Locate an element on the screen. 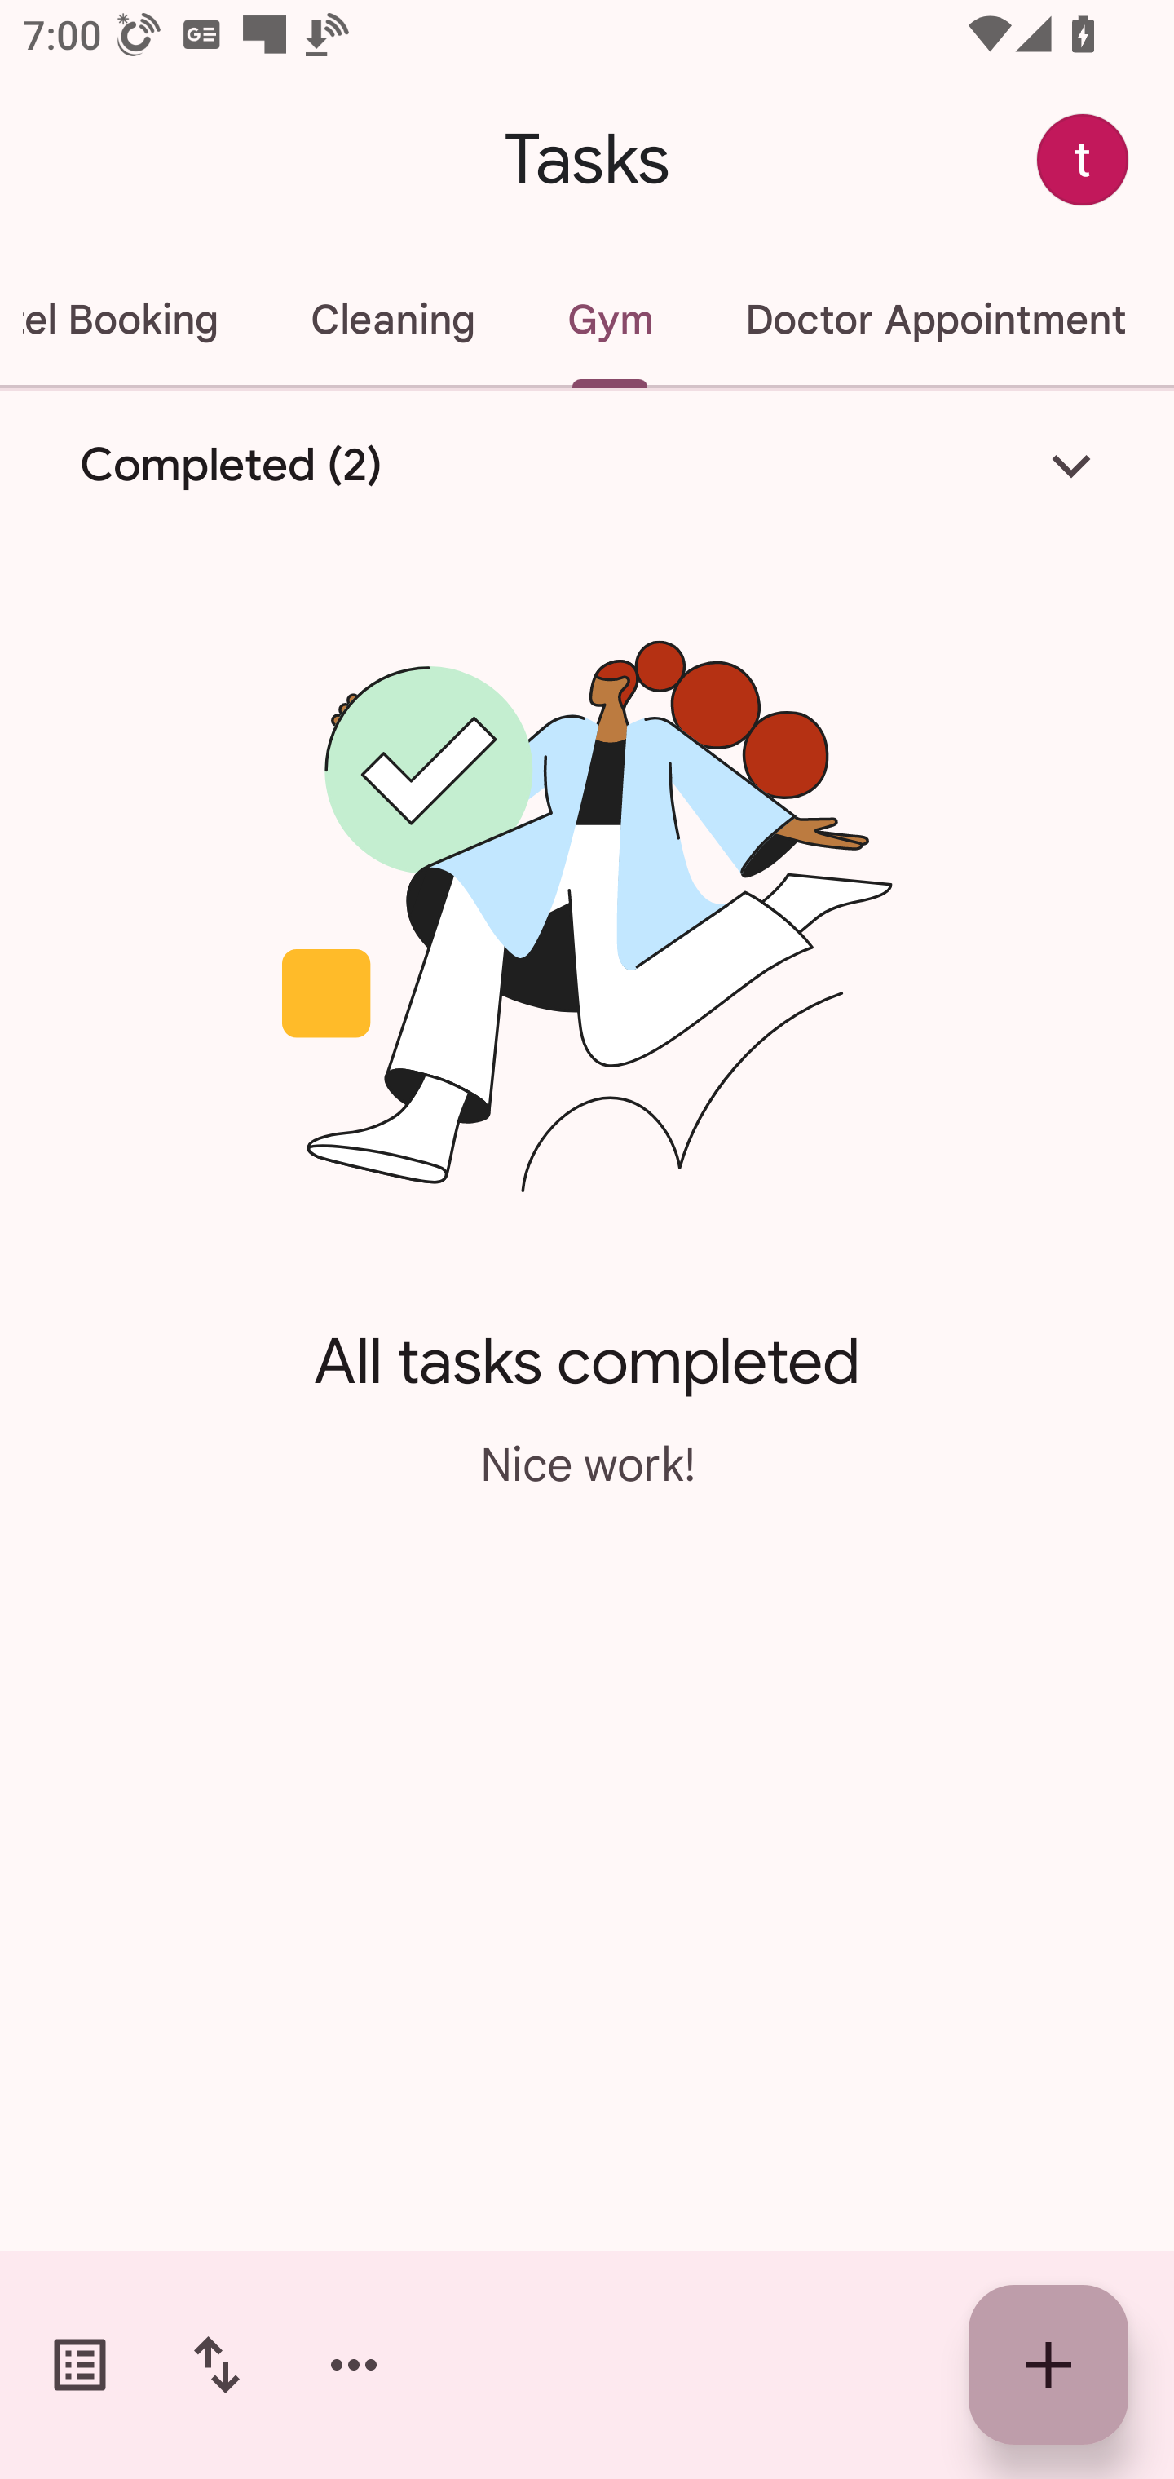 This screenshot has height=2479, width=1174. More options is located at coordinates (354, 2365).